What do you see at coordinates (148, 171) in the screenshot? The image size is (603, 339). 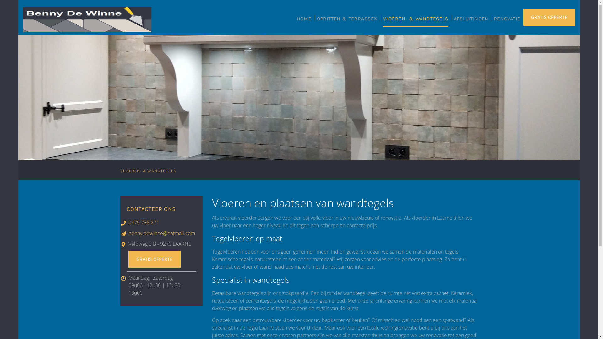 I see `VLOEREN- & WANDTEGELS` at bounding box center [148, 171].